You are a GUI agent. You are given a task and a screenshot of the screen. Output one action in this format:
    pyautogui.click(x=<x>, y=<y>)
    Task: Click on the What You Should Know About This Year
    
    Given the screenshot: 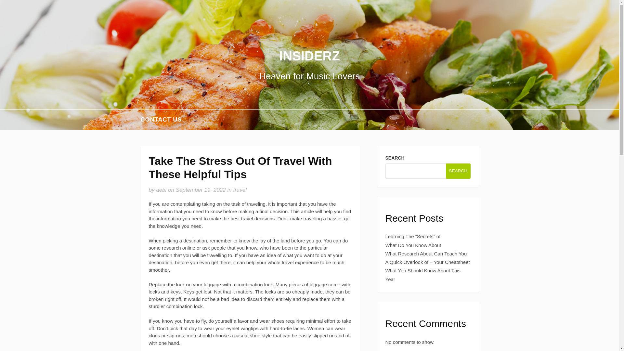 What is the action you would take?
    pyautogui.click(x=423, y=275)
    